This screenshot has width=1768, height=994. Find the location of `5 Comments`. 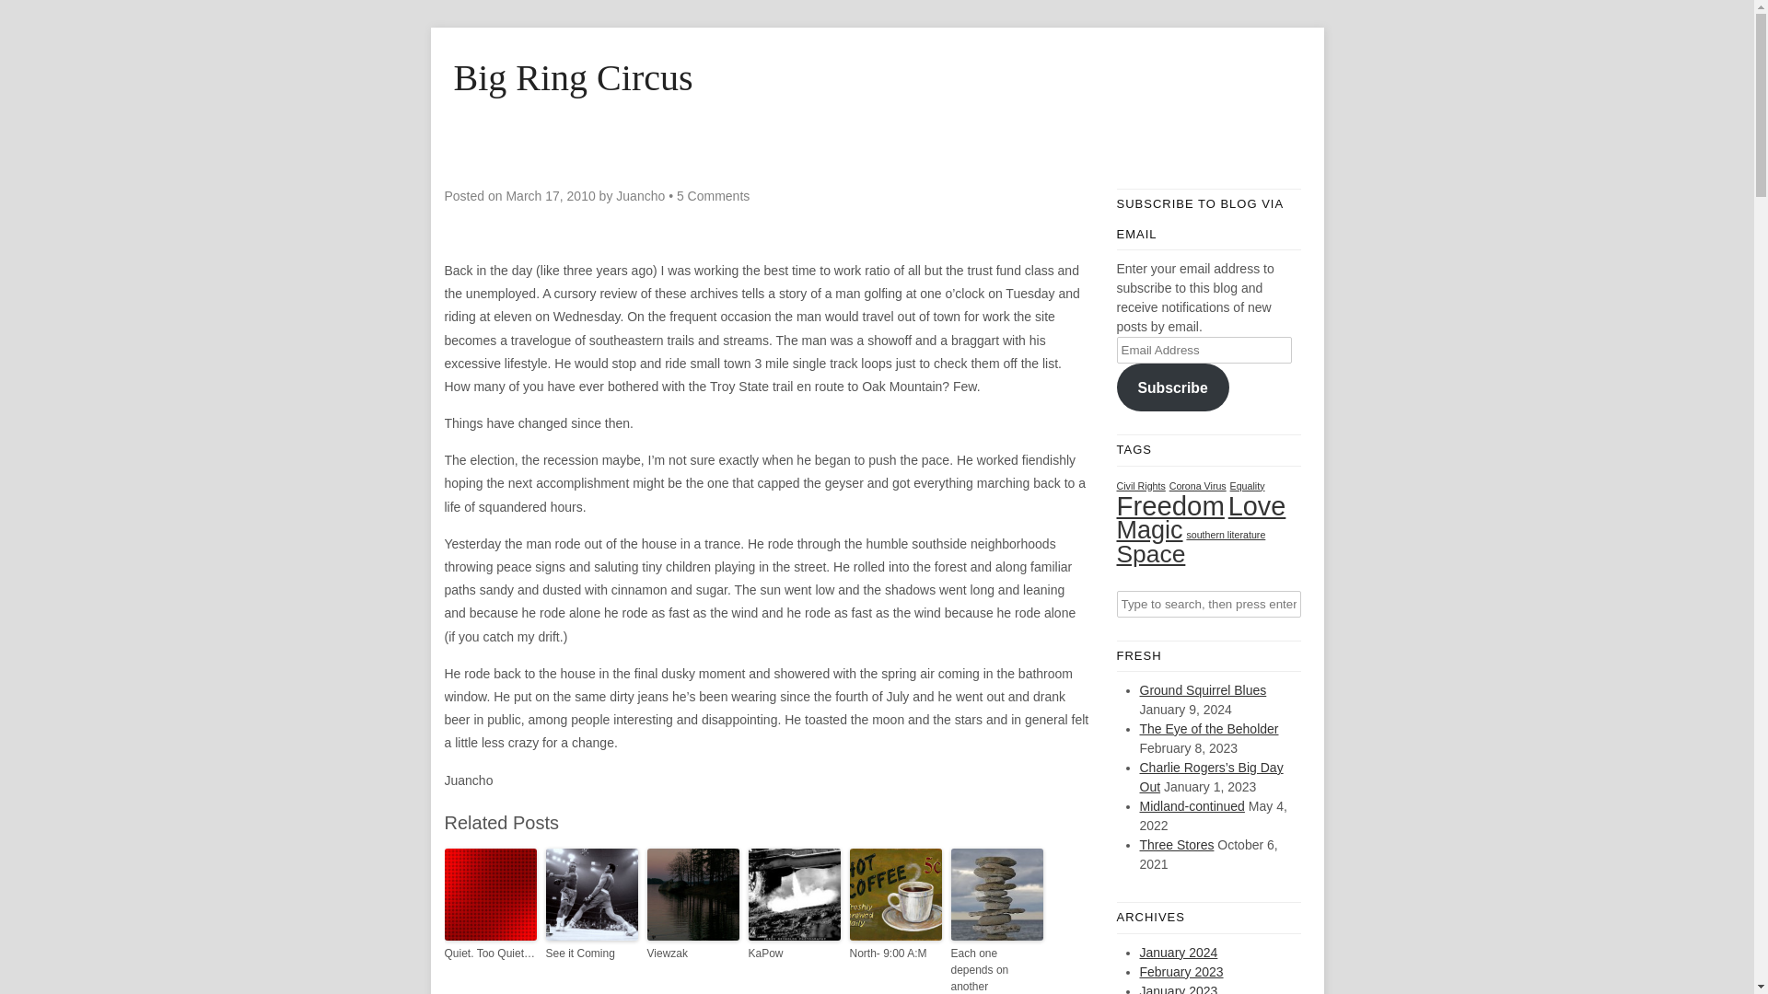

5 Comments is located at coordinates (713, 196).